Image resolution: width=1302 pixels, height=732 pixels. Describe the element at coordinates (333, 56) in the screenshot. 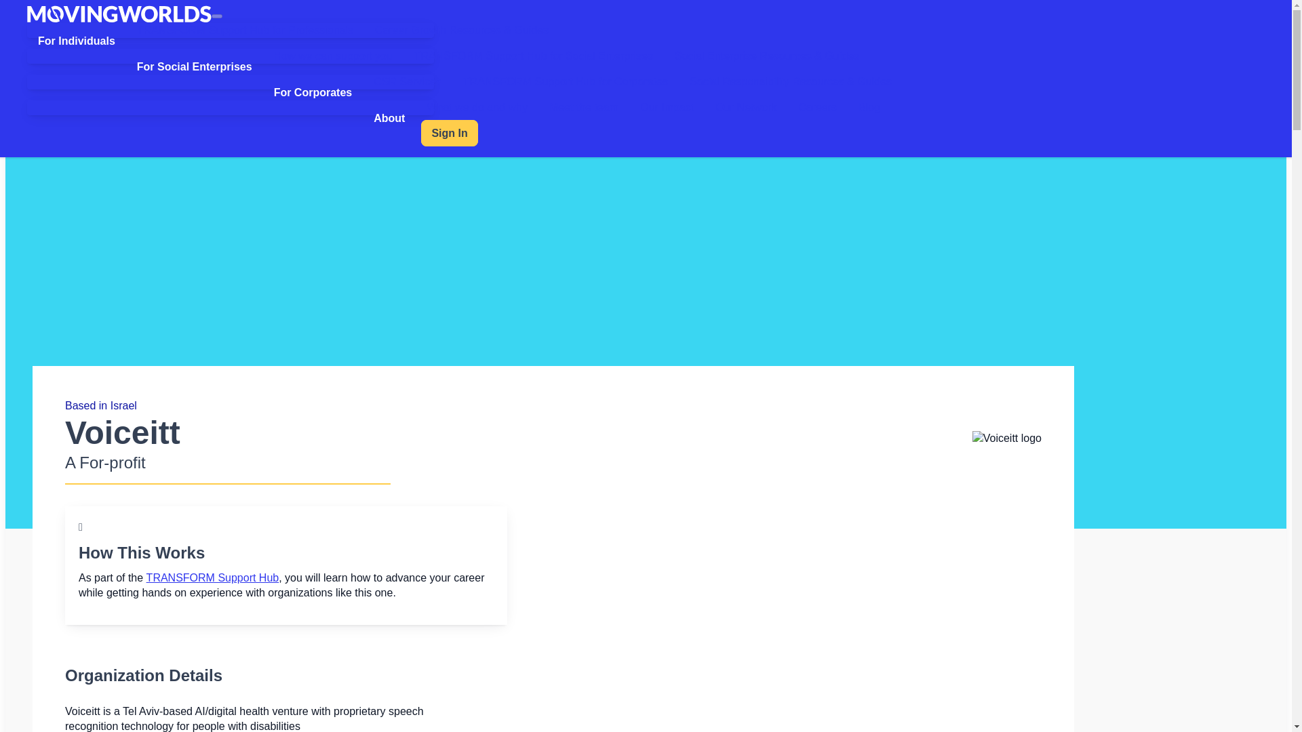

I see `How we can support you` at that location.